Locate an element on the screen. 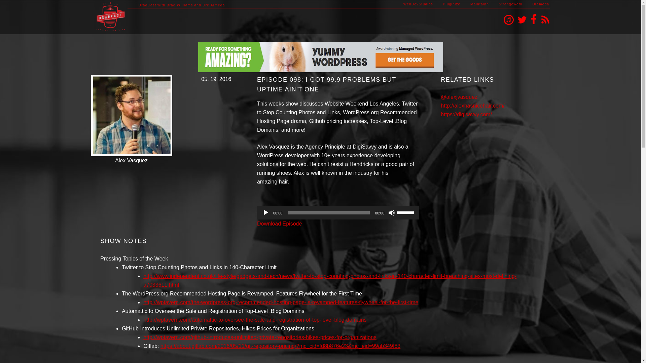 Image resolution: width=646 pixels, height=363 pixels. Dremeda is located at coordinates (541, 4).